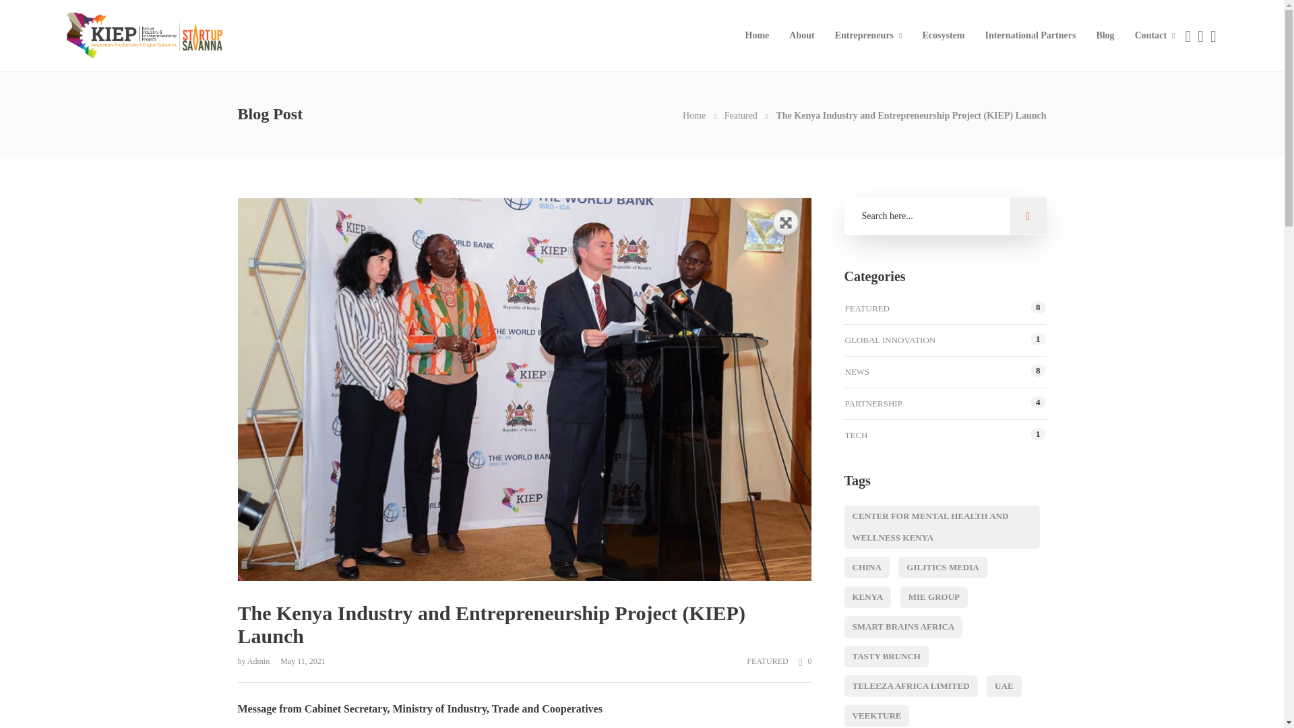 The height and width of the screenshot is (728, 1294). What do you see at coordinates (299, 661) in the screenshot?
I see `May 11, 2021` at bounding box center [299, 661].